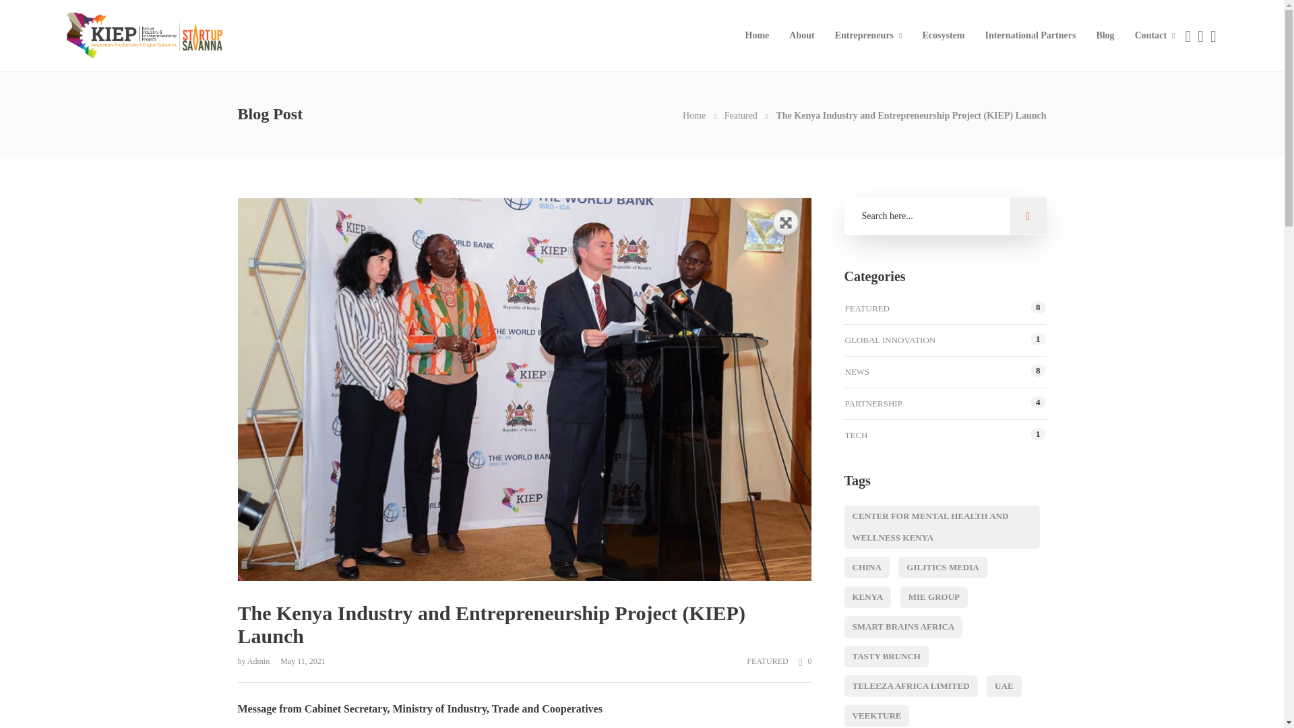 The height and width of the screenshot is (728, 1294). What do you see at coordinates (299, 661) in the screenshot?
I see `May 11, 2021` at bounding box center [299, 661].